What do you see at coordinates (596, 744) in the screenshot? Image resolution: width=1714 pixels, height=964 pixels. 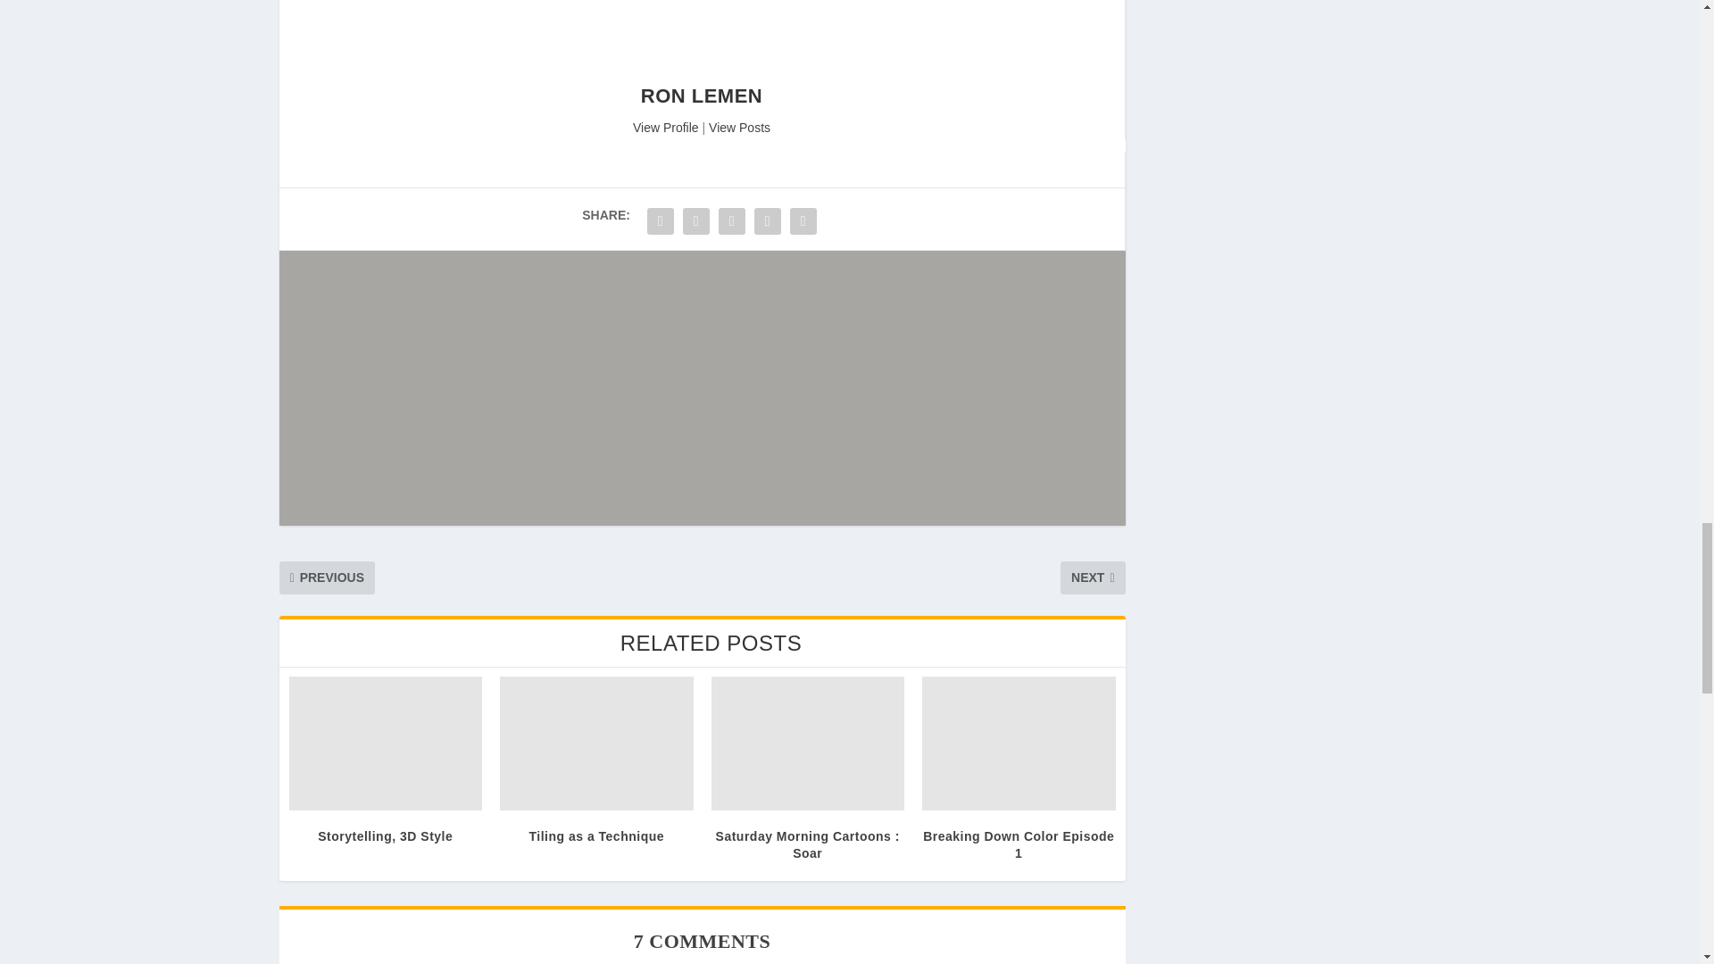 I see `Tiling as a Technique` at bounding box center [596, 744].